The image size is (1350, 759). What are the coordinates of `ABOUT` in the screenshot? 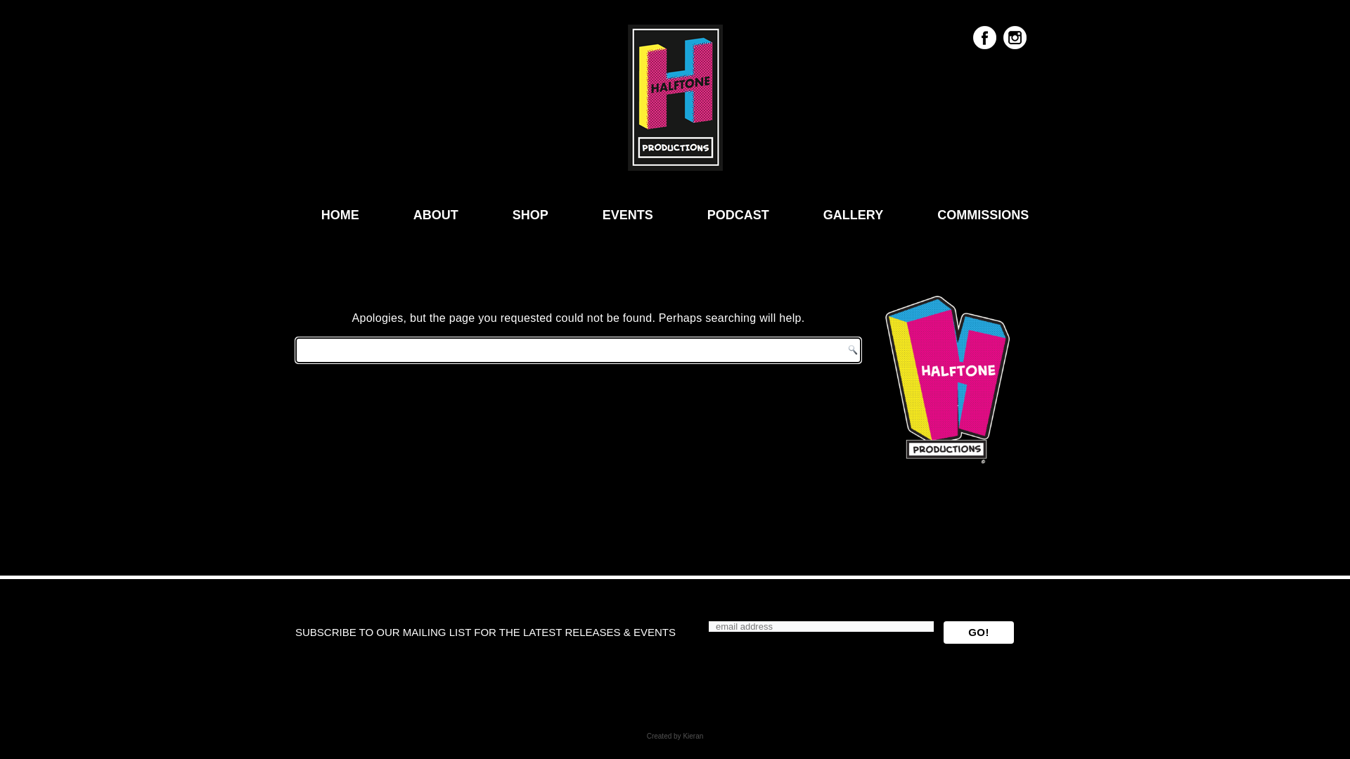 It's located at (436, 215).